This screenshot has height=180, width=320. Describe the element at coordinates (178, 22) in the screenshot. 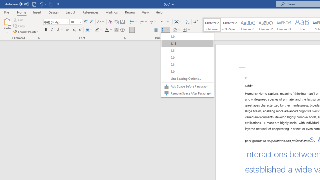

I see `Asian Layout` at that location.